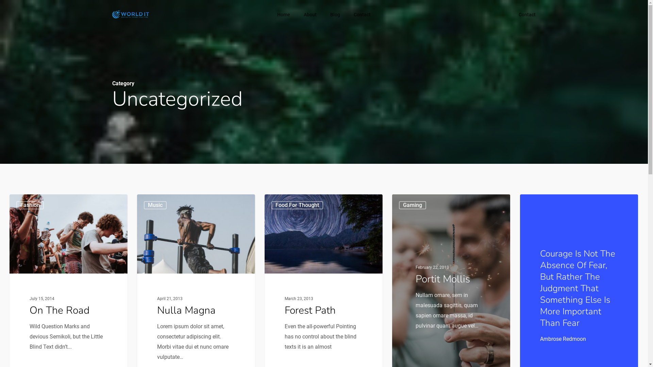  I want to click on Tips, so click(365, 320).